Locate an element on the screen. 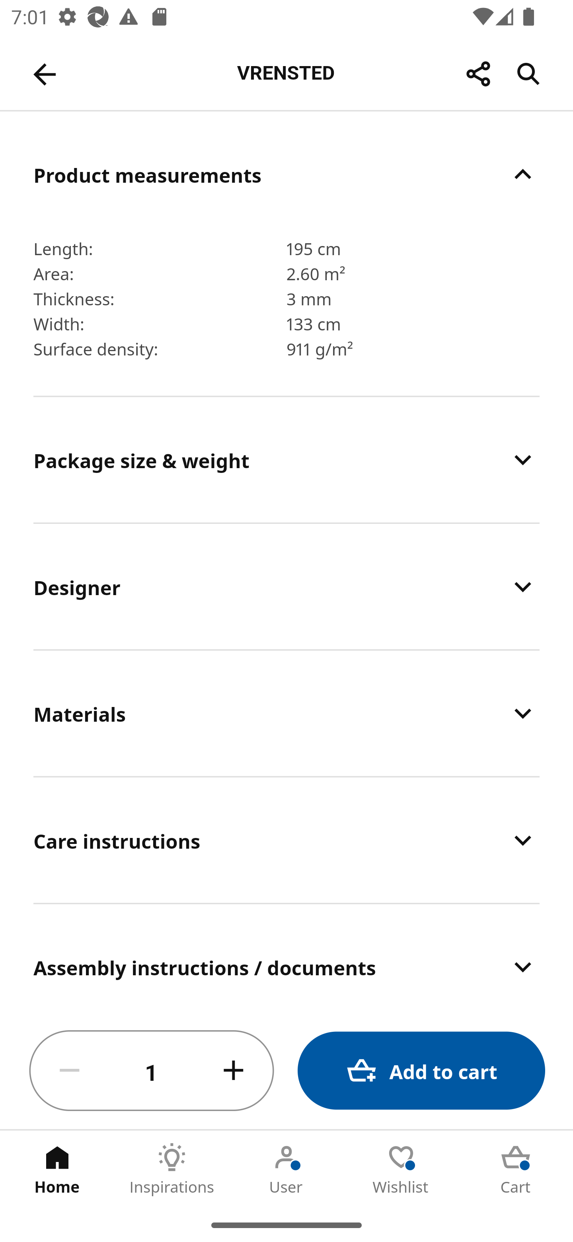 The image size is (573, 1242). Add to cart is located at coordinates (421, 1071).